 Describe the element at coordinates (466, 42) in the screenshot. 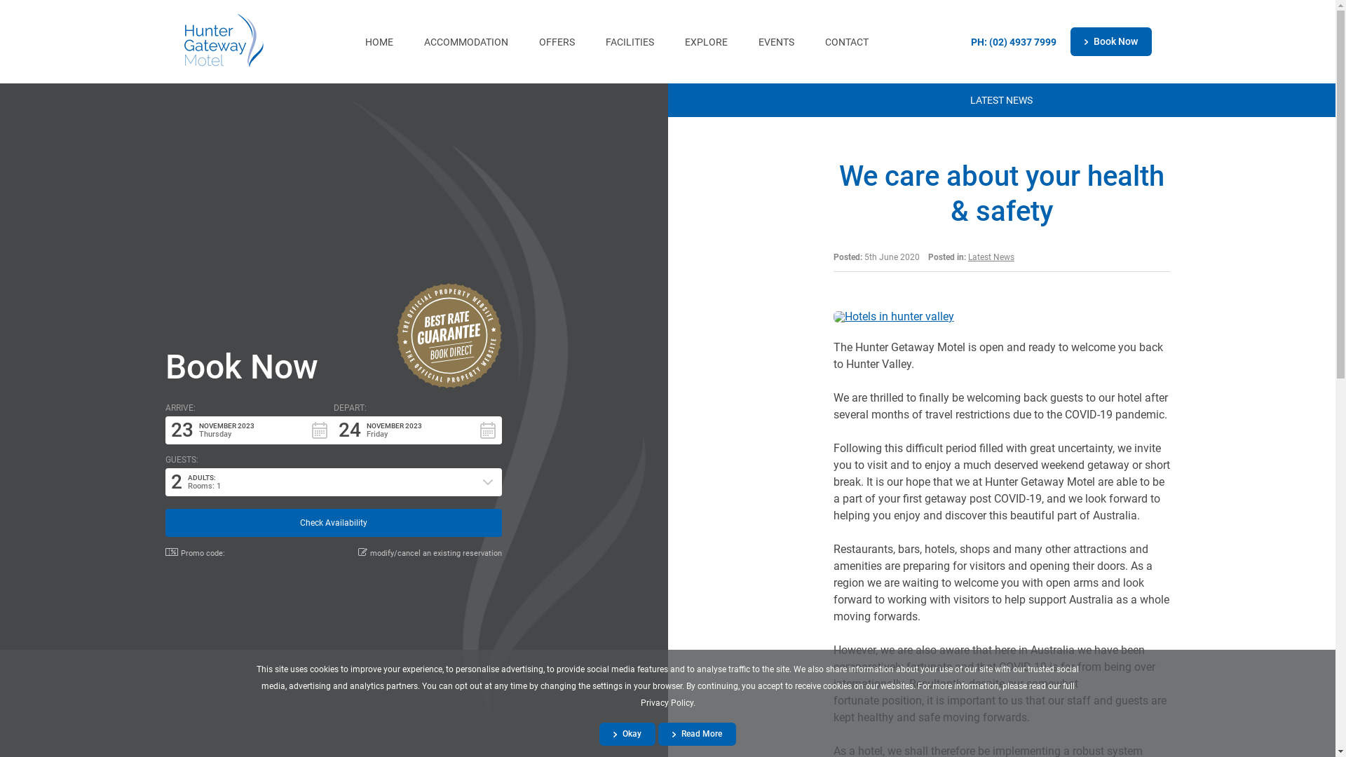

I see `ACCOMMODATION` at that location.